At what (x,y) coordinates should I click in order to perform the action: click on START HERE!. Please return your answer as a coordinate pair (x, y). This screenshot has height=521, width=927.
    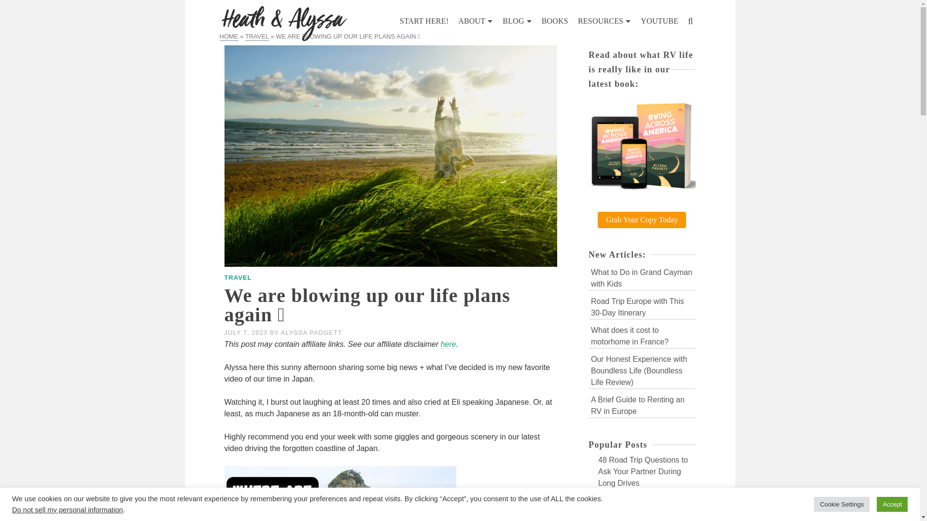
    Looking at the image, I should click on (424, 21).